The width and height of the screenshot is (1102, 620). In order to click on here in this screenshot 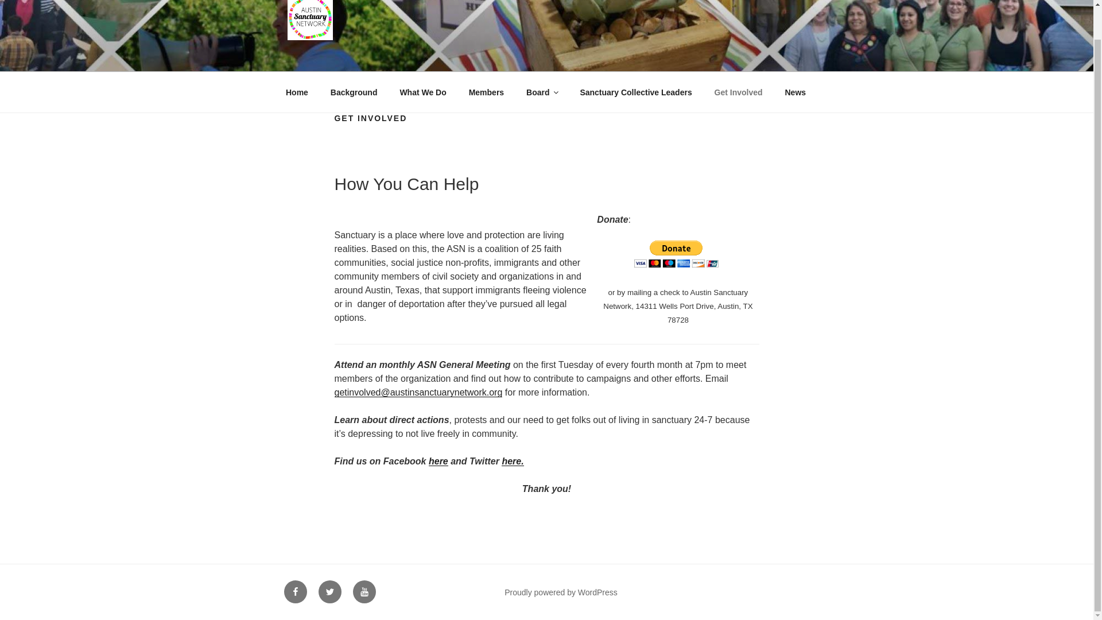, I will do `click(439, 461)`.